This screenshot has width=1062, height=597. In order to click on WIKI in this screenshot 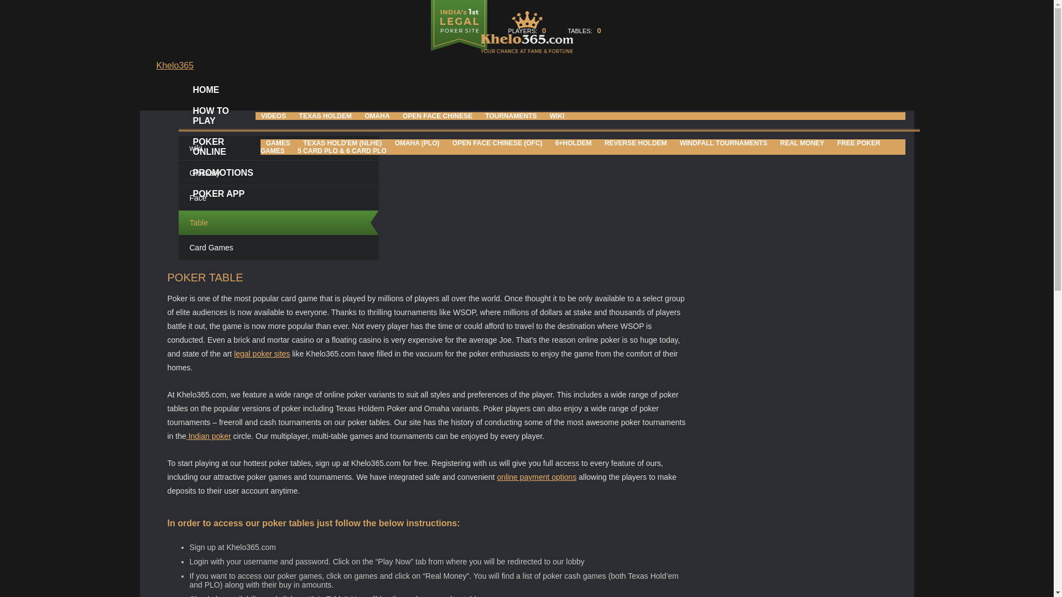, I will do `click(557, 116)`.